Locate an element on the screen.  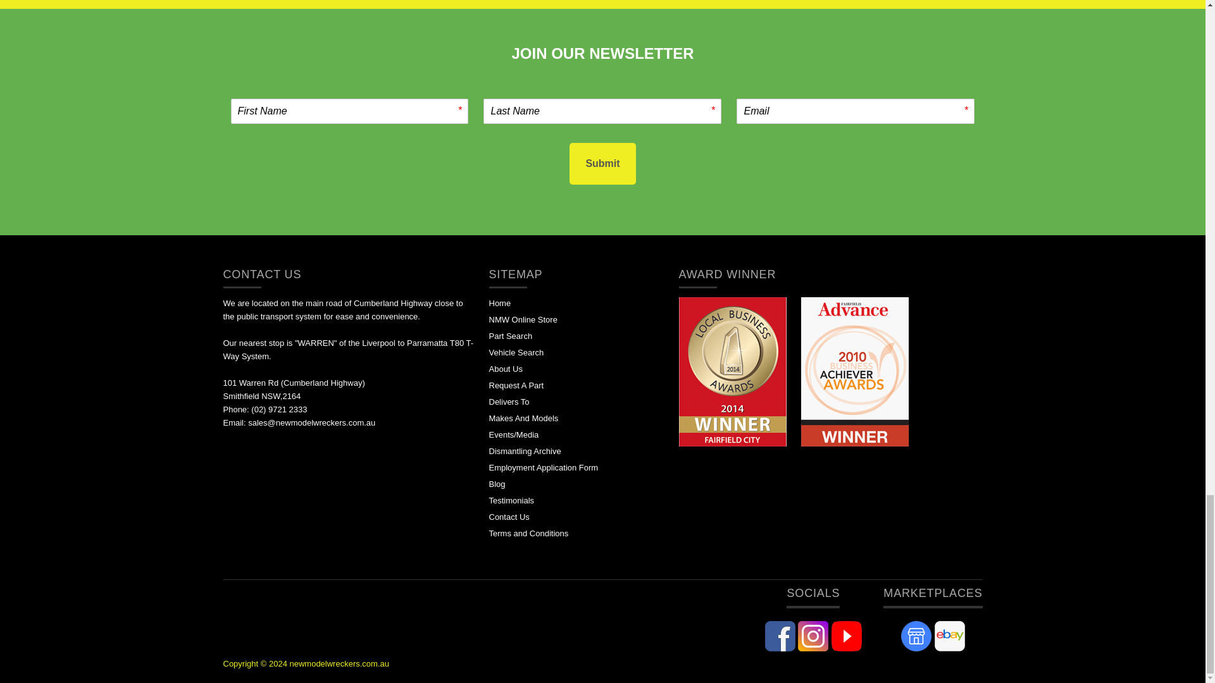
Vehicle Search is located at coordinates (515, 352).